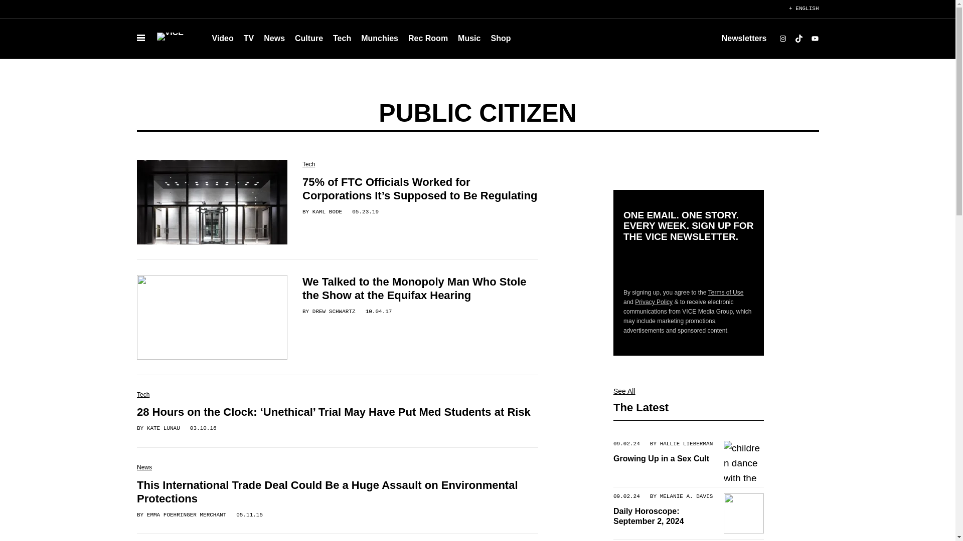 This screenshot has width=963, height=541. Describe the element at coordinates (500, 38) in the screenshot. I see `Shop` at that location.